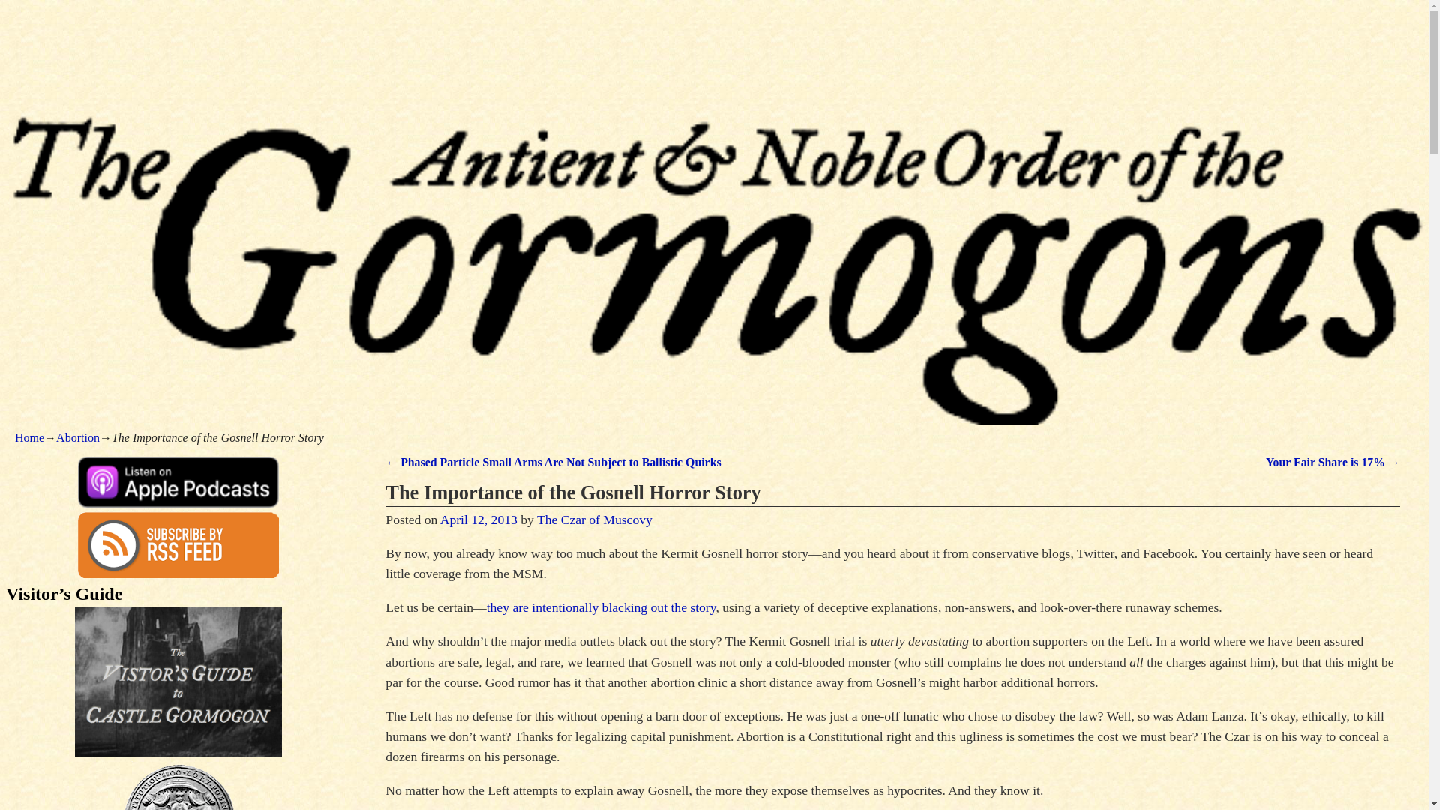 The width and height of the screenshot is (1440, 810). Describe the element at coordinates (594, 519) in the screenshot. I see `View all posts by The Czar of Muscovy` at that location.